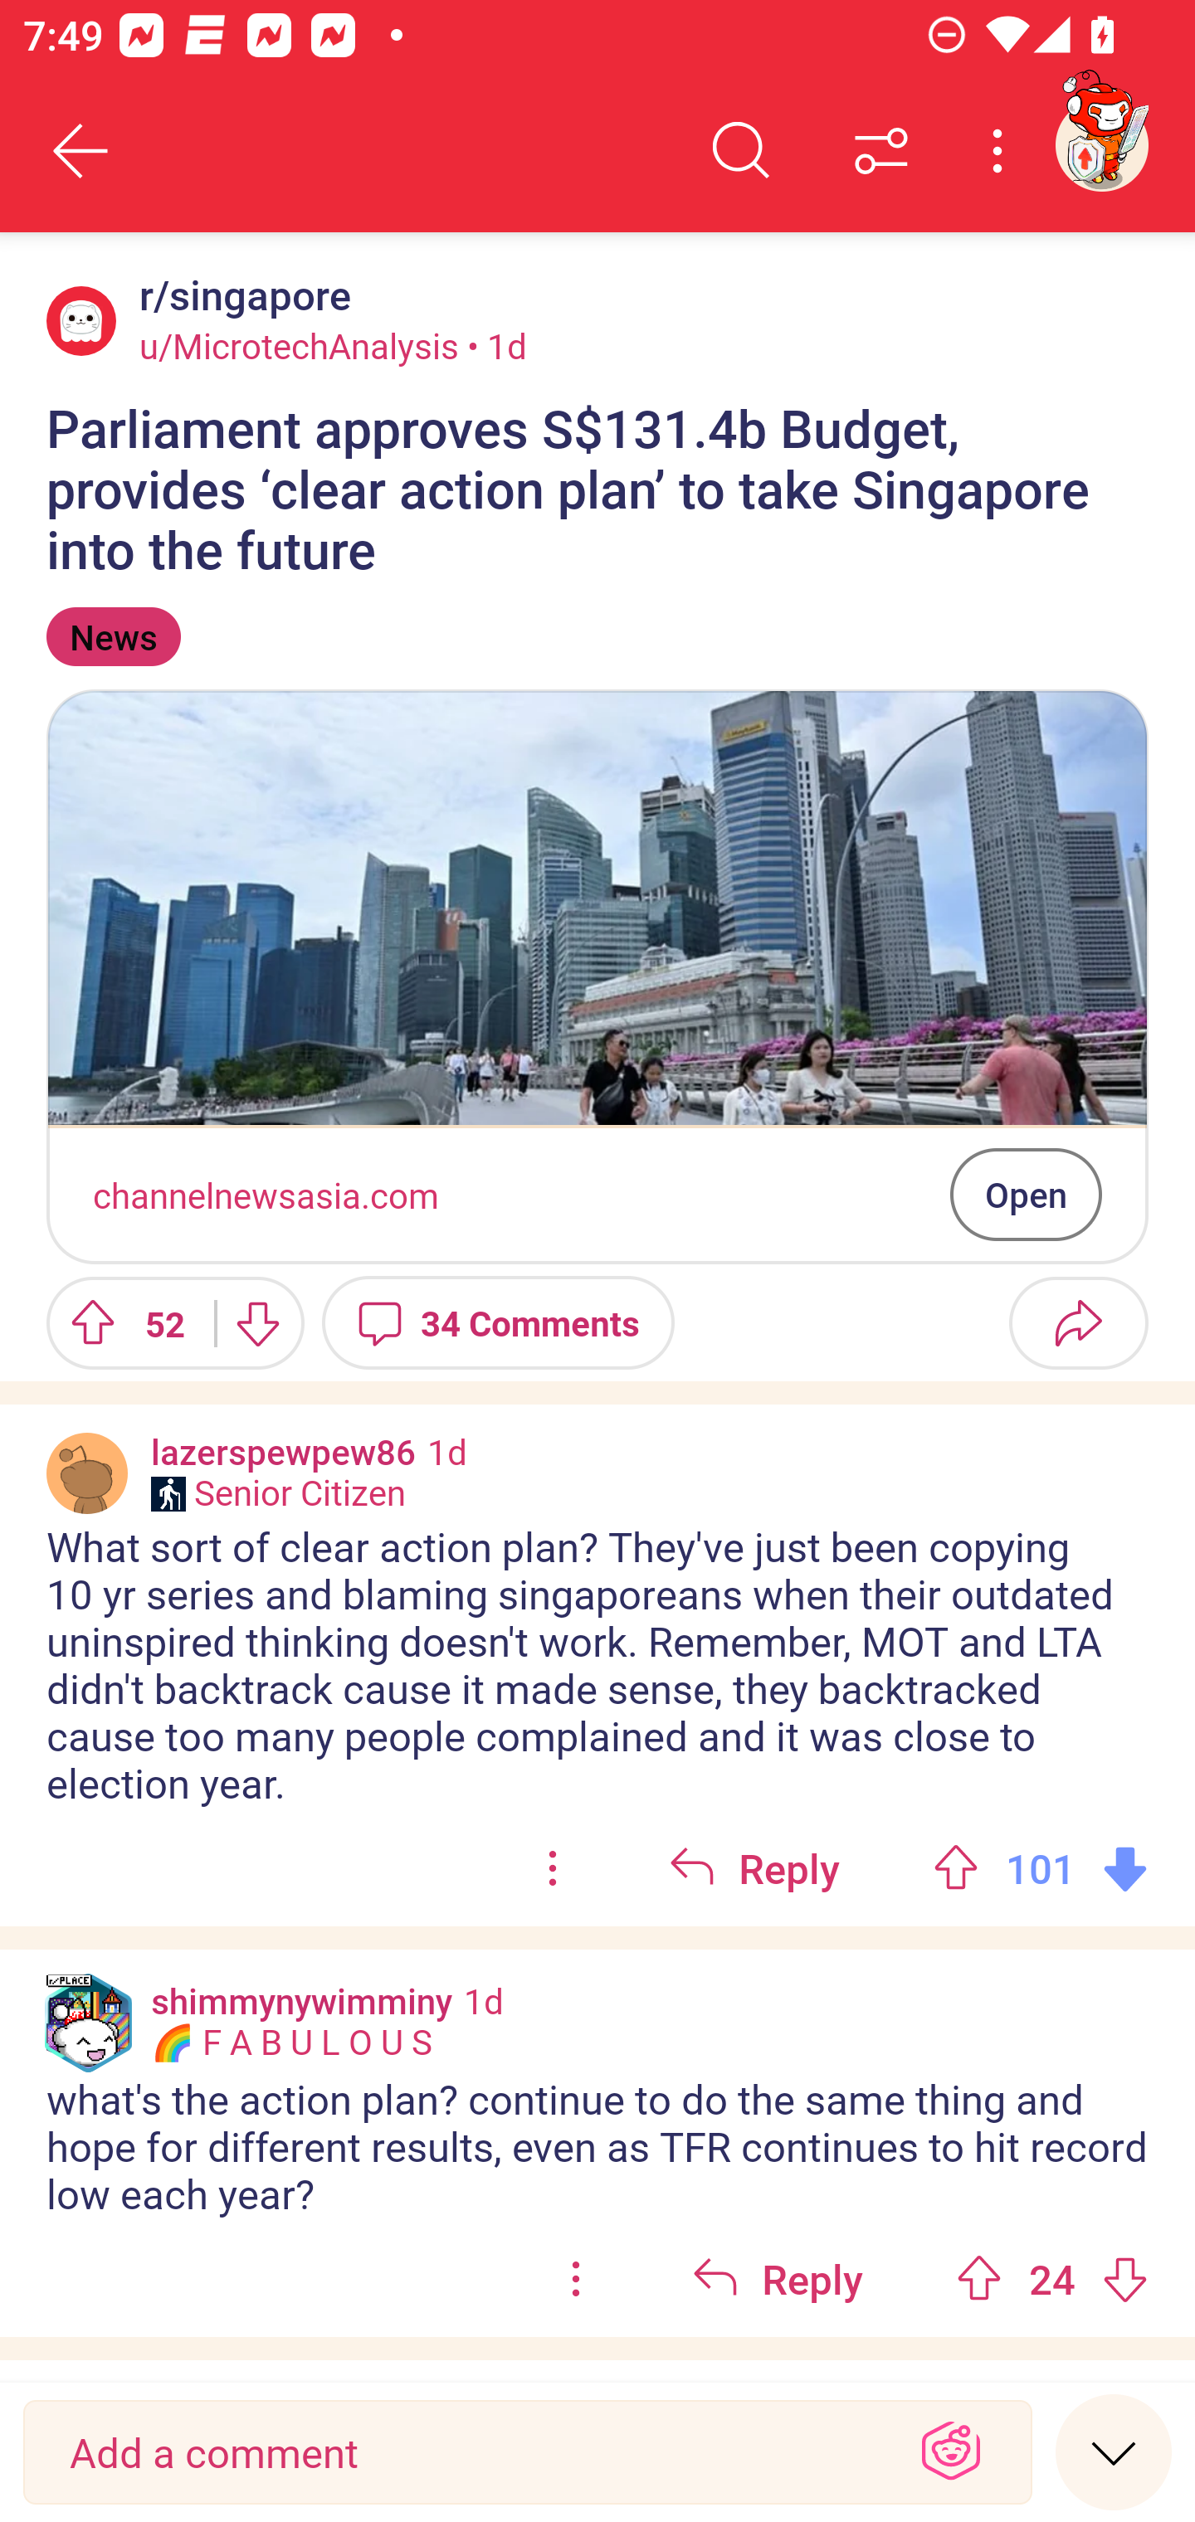  I want to click on Upvote 52, so click(119, 1322).